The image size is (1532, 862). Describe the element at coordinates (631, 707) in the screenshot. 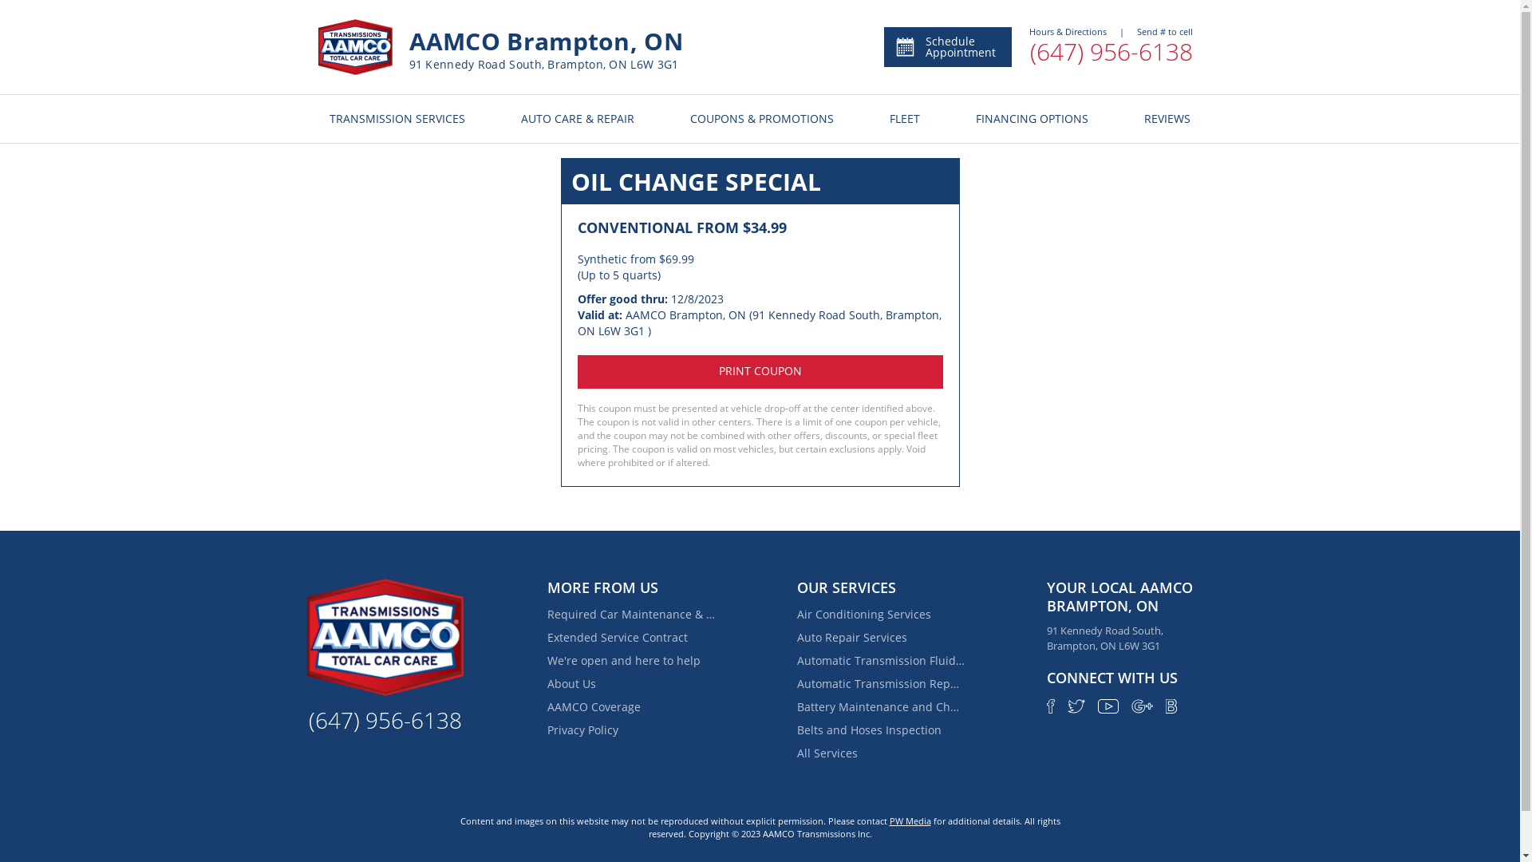

I see `AAMCO Coverage` at that location.